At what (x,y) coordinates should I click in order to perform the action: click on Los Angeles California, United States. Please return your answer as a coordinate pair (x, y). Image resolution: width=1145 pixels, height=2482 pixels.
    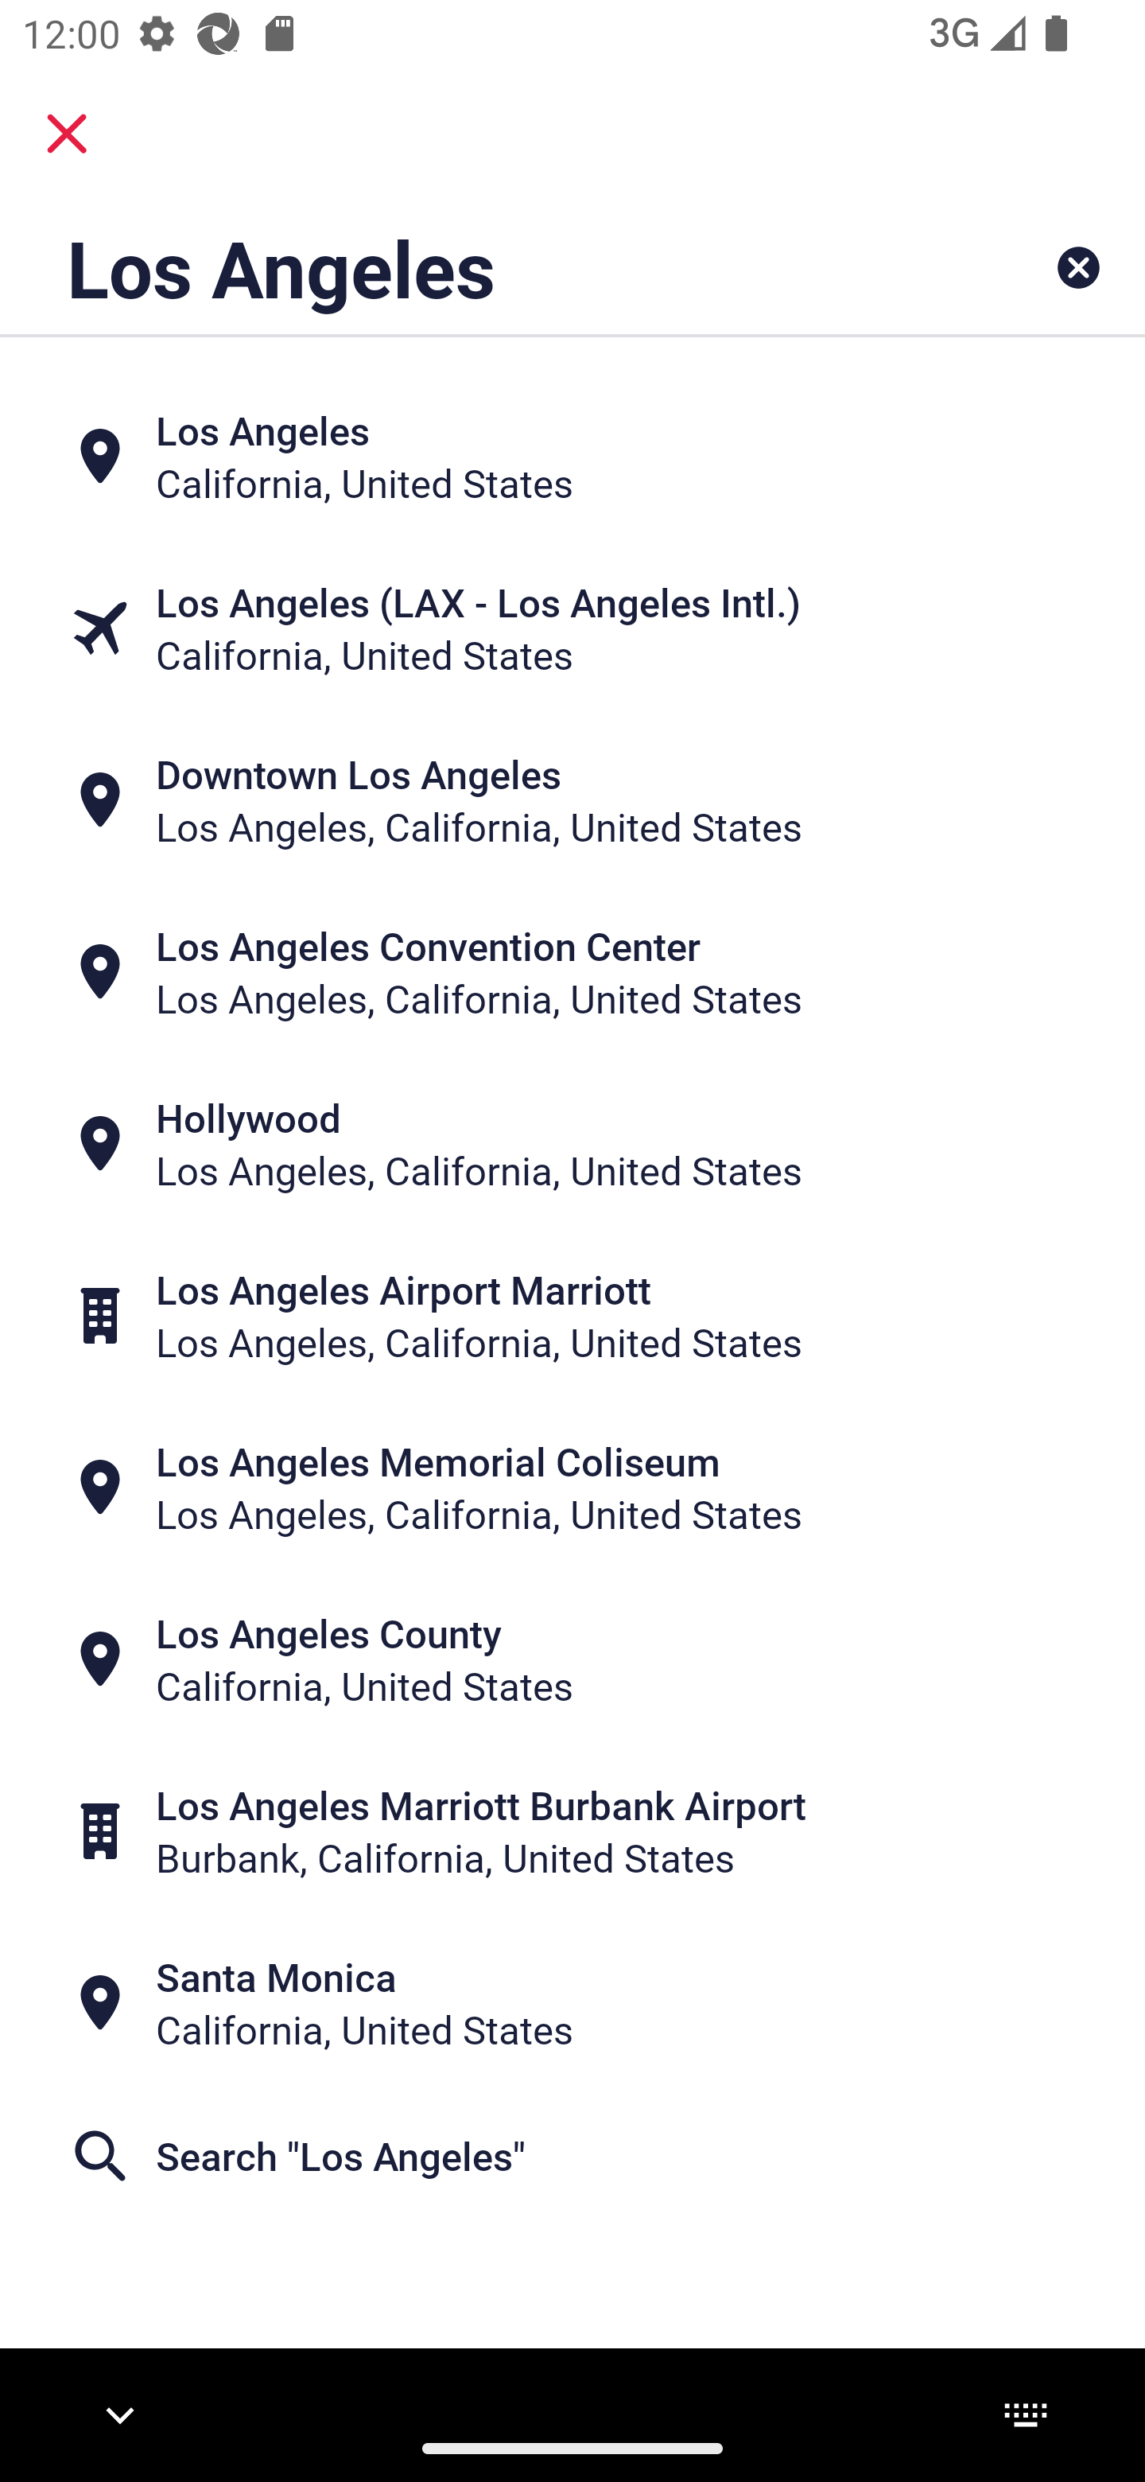
    Looking at the image, I should click on (572, 457).